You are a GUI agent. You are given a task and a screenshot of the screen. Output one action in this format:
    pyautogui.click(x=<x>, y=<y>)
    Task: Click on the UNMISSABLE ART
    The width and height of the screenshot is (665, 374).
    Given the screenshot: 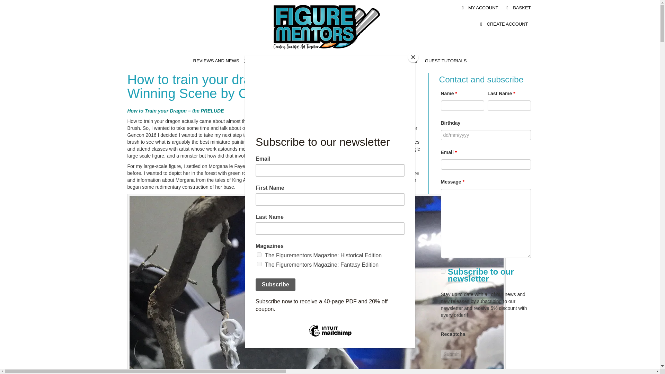 What is the action you would take?
    pyautogui.click(x=299, y=61)
    